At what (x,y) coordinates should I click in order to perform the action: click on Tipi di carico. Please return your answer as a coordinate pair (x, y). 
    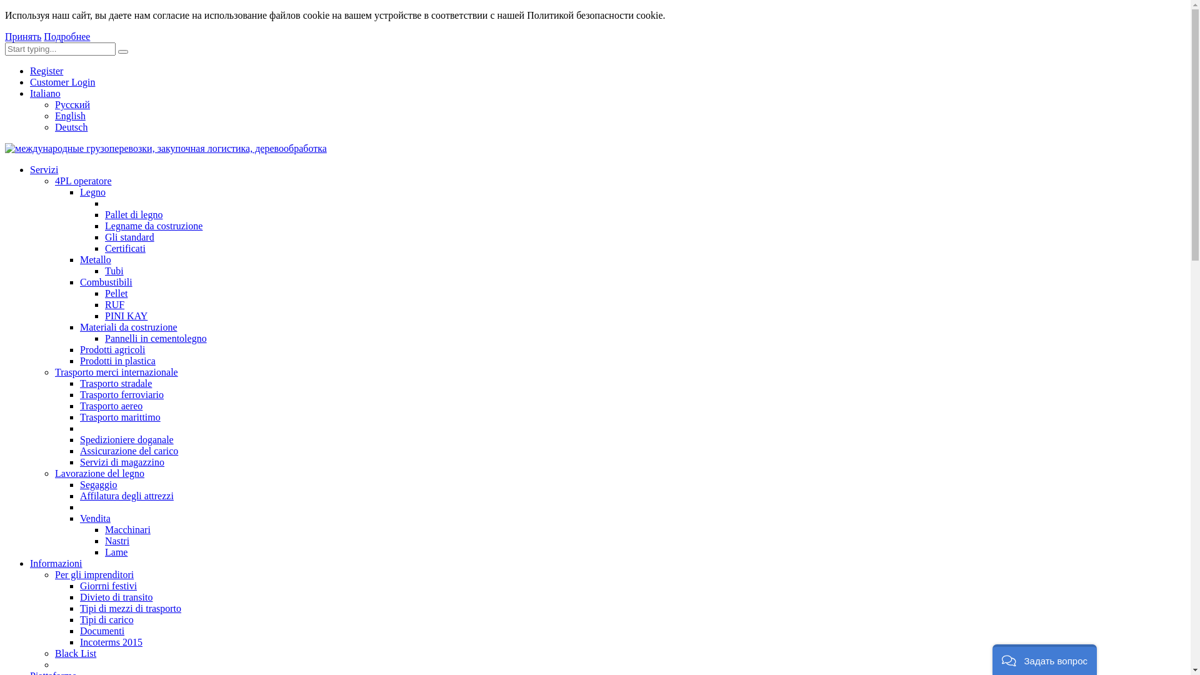
    Looking at the image, I should click on (107, 620).